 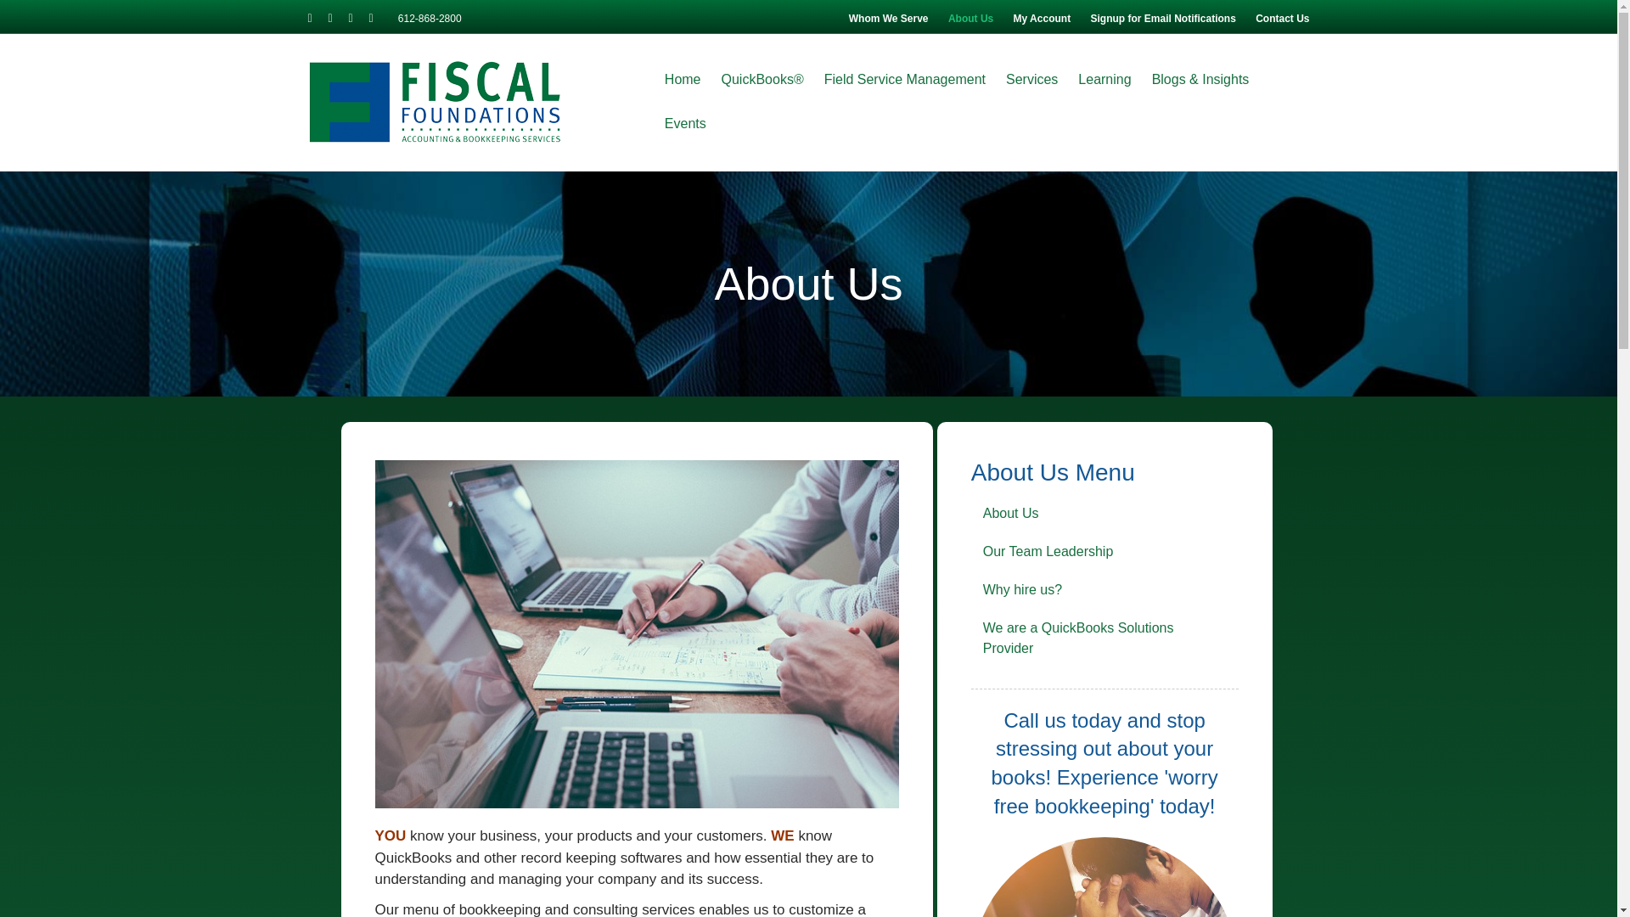 I want to click on Contact Us, so click(x=1282, y=18).